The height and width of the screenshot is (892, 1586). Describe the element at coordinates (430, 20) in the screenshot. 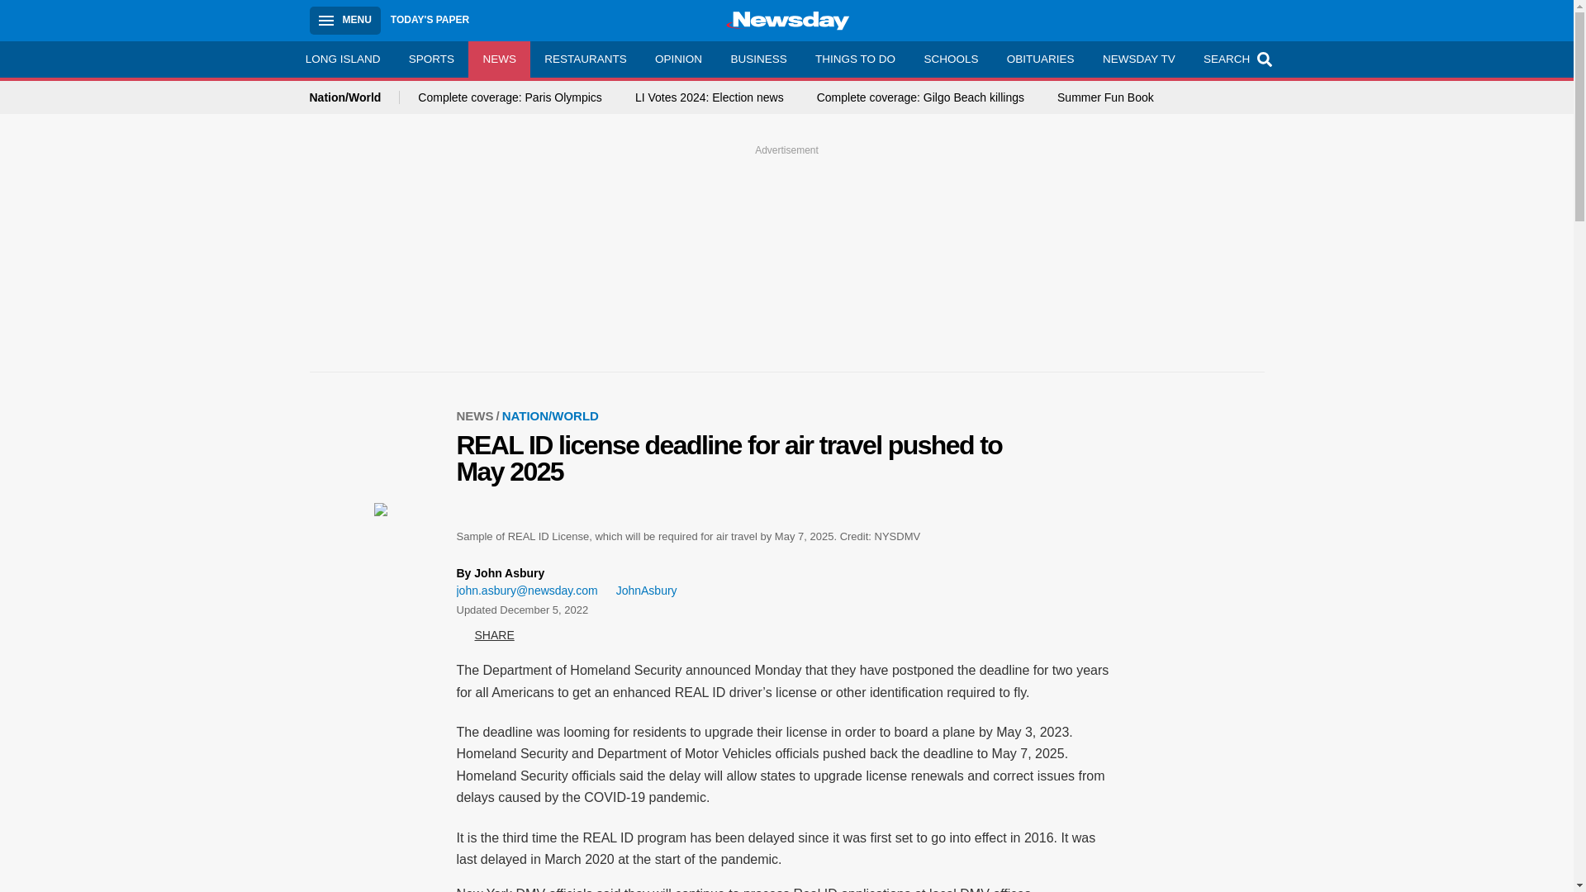

I see `TODAY'S PAPER` at that location.